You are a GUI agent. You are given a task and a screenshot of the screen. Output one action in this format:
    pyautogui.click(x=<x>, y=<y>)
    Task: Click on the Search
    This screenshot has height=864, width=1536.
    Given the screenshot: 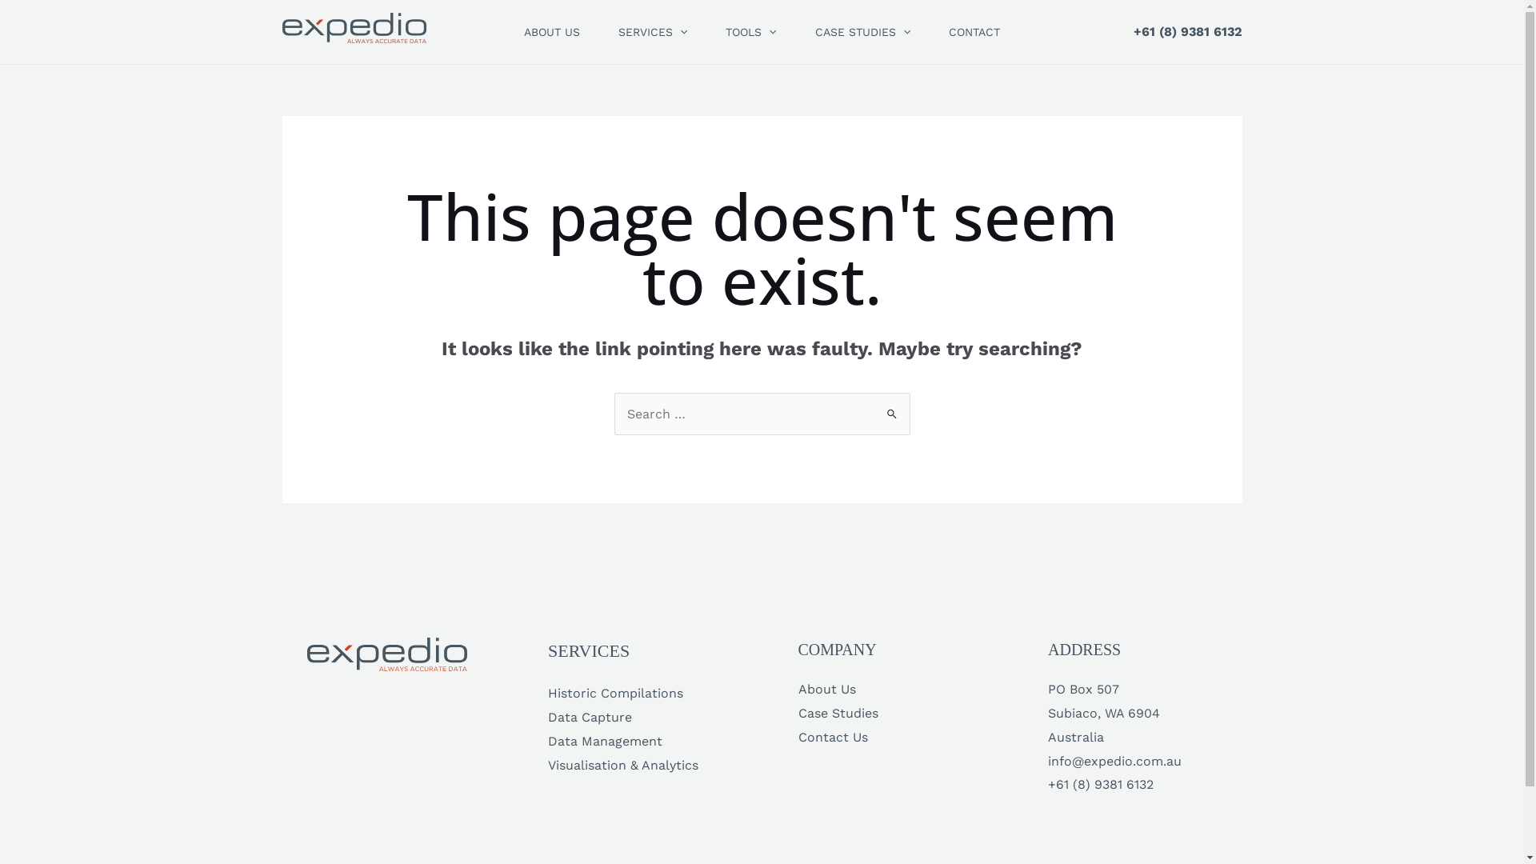 What is the action you would take?
    pyautogui.click(x=891, y=408)
    